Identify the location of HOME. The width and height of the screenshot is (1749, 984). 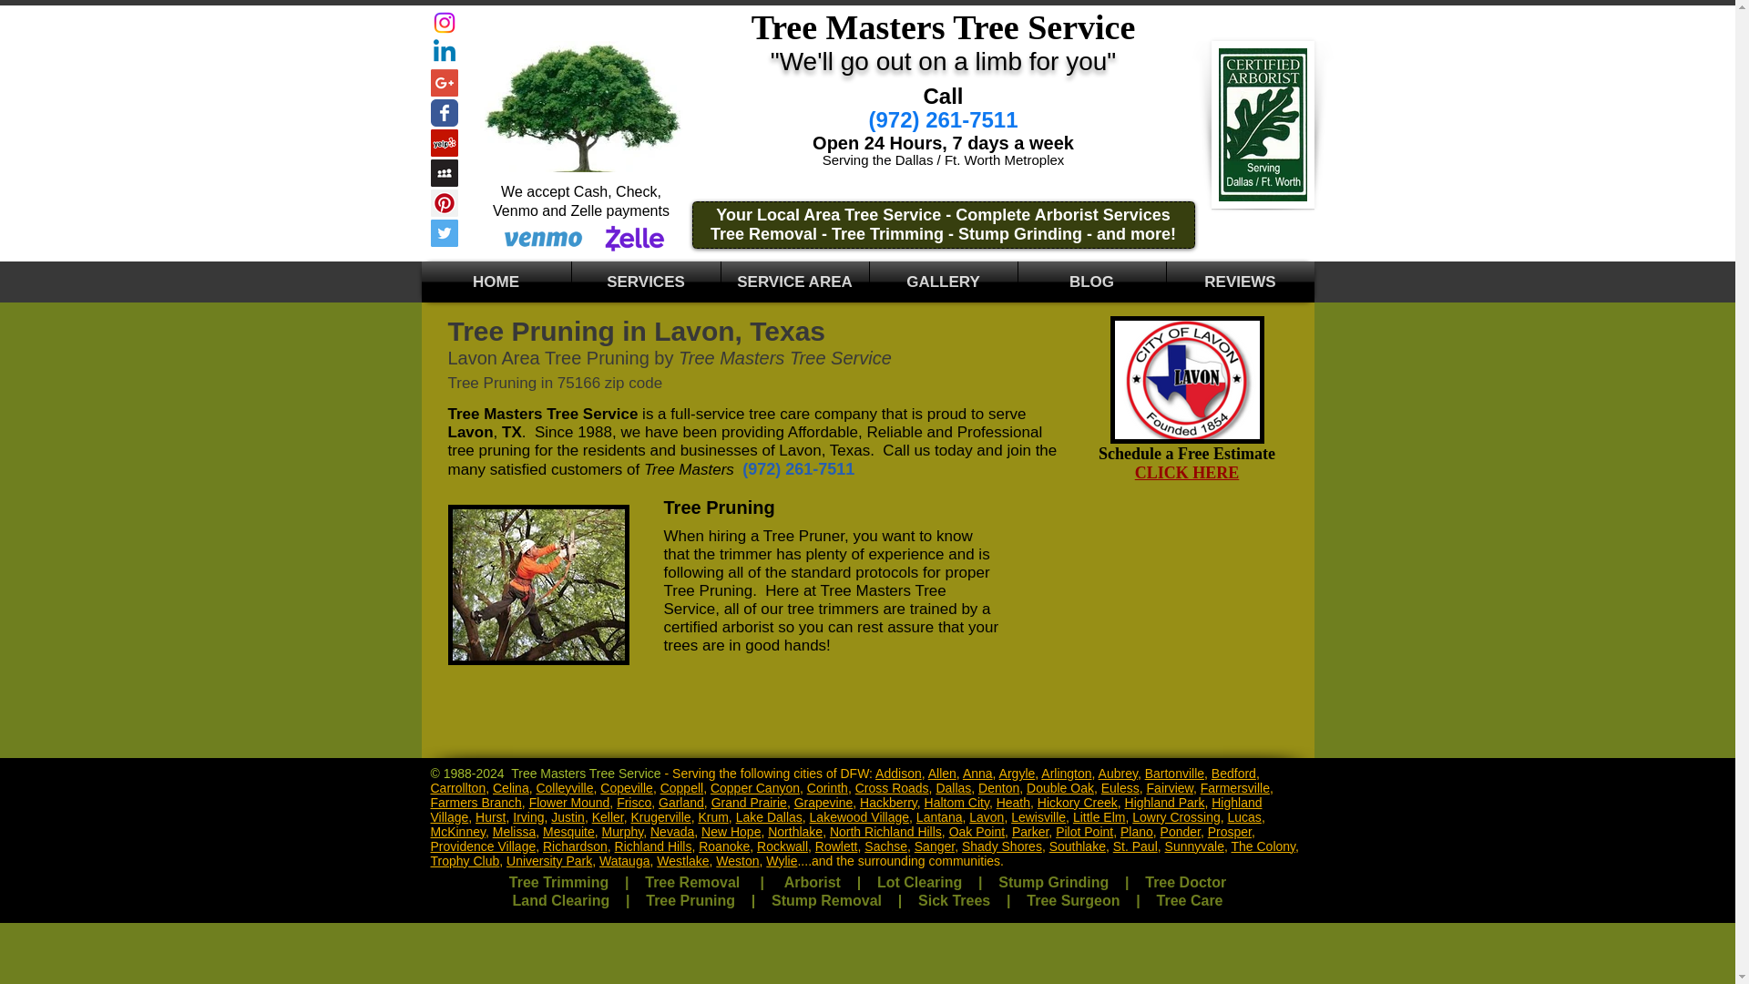
(496, 282).